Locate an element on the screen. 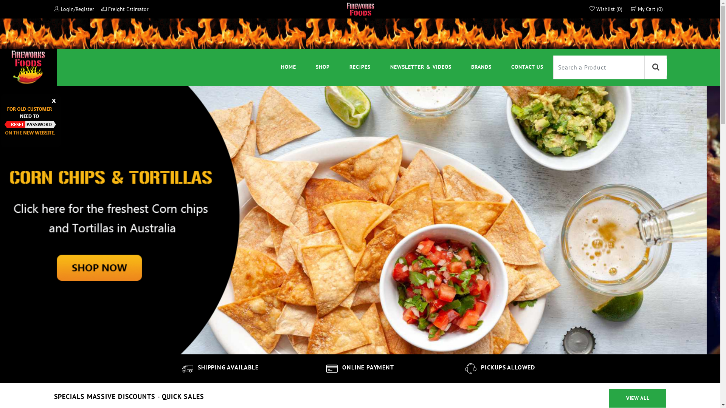 This screenshot has height=408, width=726. NEWSLETTER & VIDEOS is located at coordinates (421, 67).